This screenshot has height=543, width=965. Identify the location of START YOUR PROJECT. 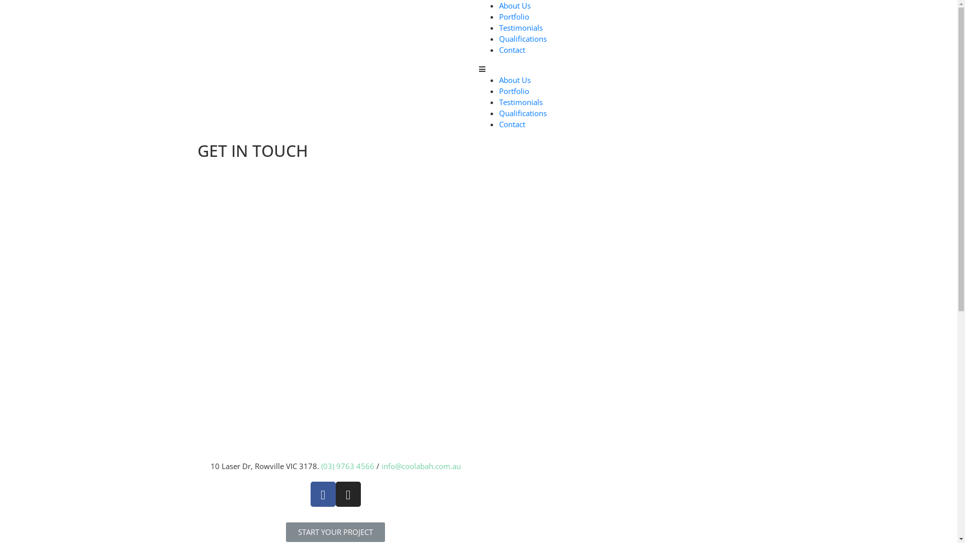
(336, 532).